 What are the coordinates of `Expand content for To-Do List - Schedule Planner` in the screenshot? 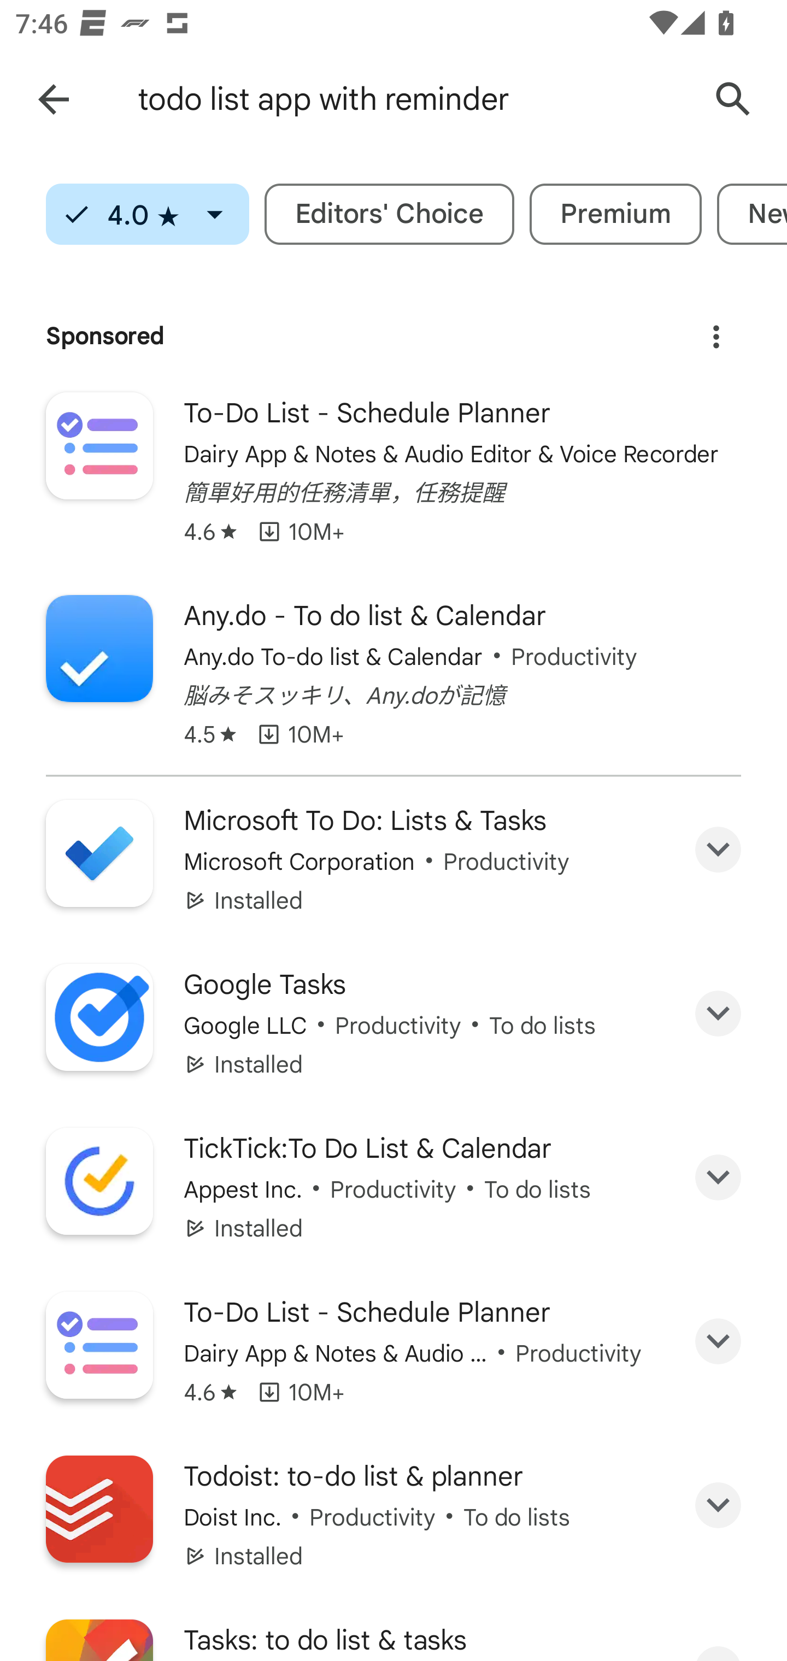 It's located at (718, 1341).